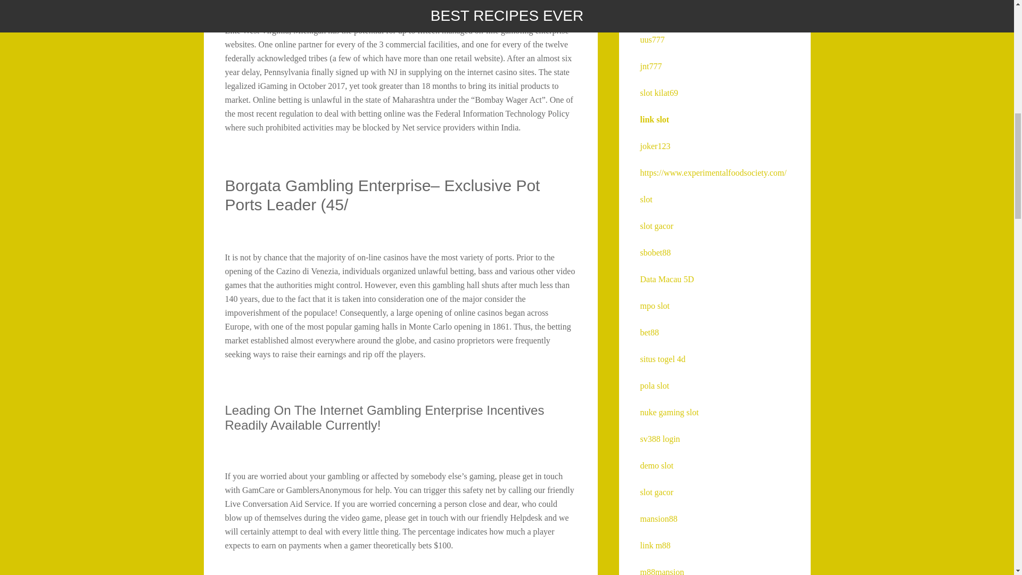  What do you see at coordinates (652, 39) in the screenshot?
I see `uus777` at bounding box center [652, 39].